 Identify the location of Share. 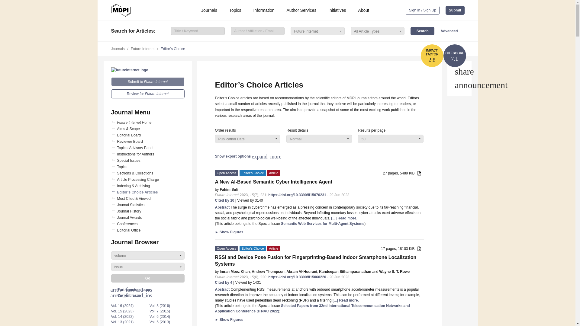
(459, 71).